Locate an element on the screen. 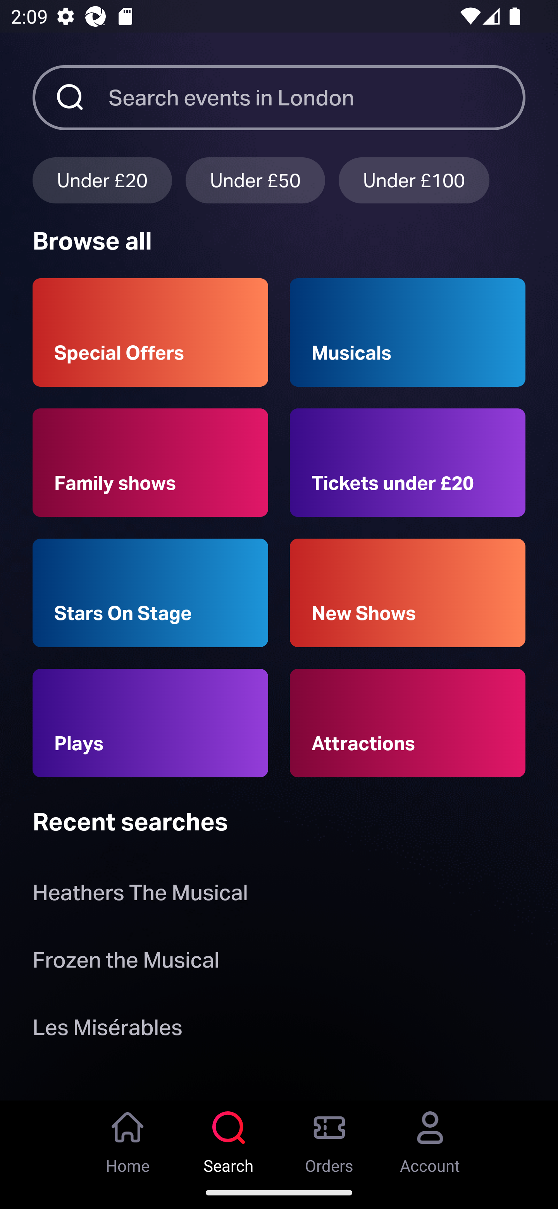 This screenshot has width=558, height=1209. Under £50 is located at coordinates (255, 180).